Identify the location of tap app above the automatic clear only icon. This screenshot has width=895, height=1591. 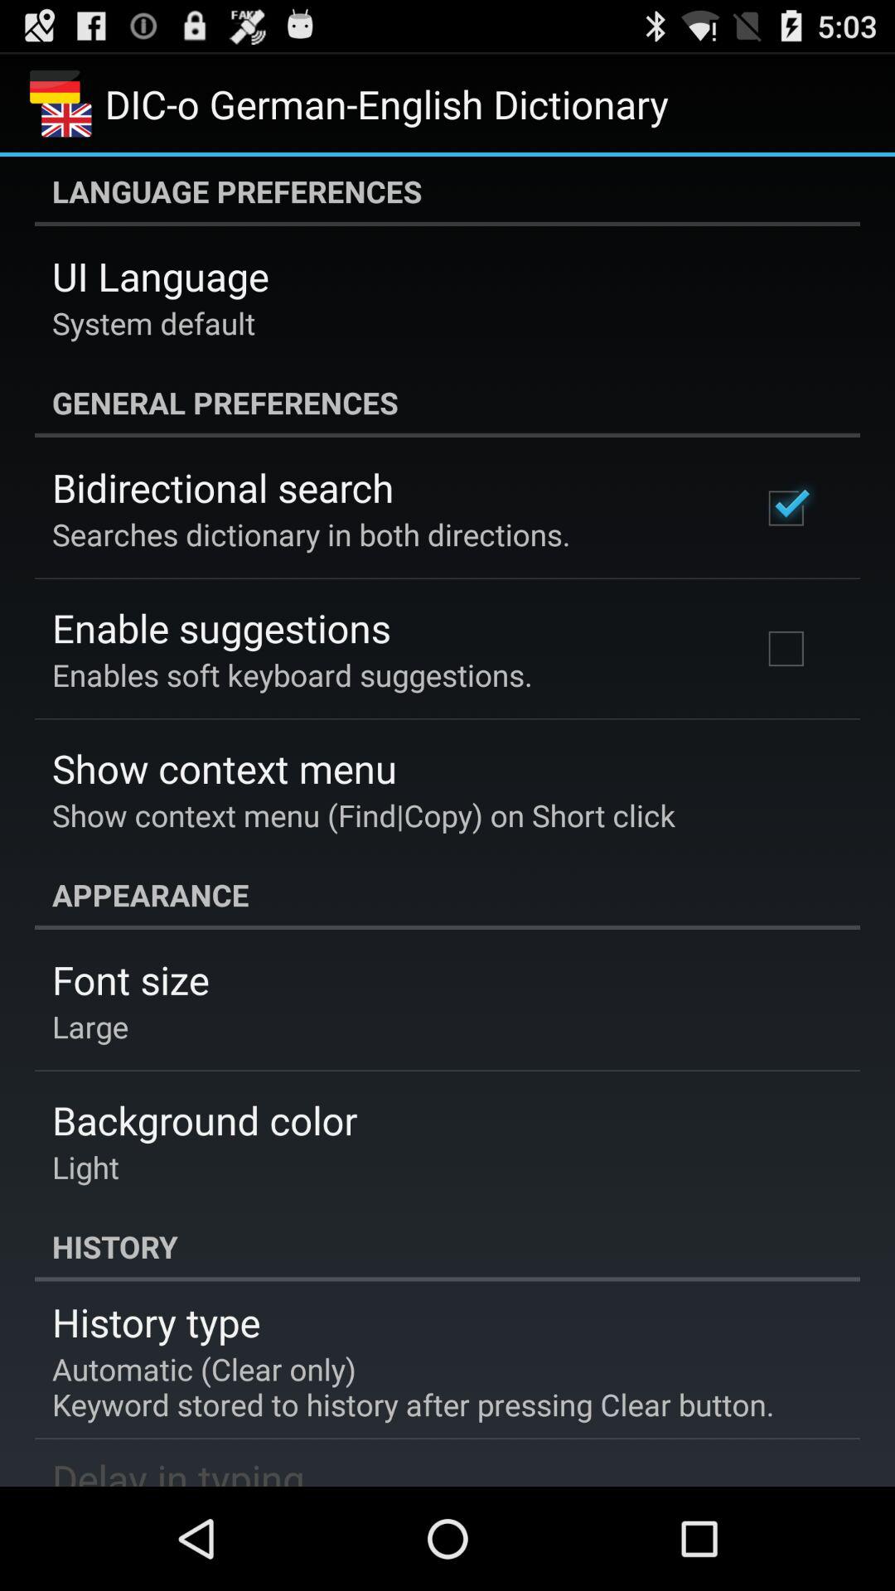
(156, 1322).